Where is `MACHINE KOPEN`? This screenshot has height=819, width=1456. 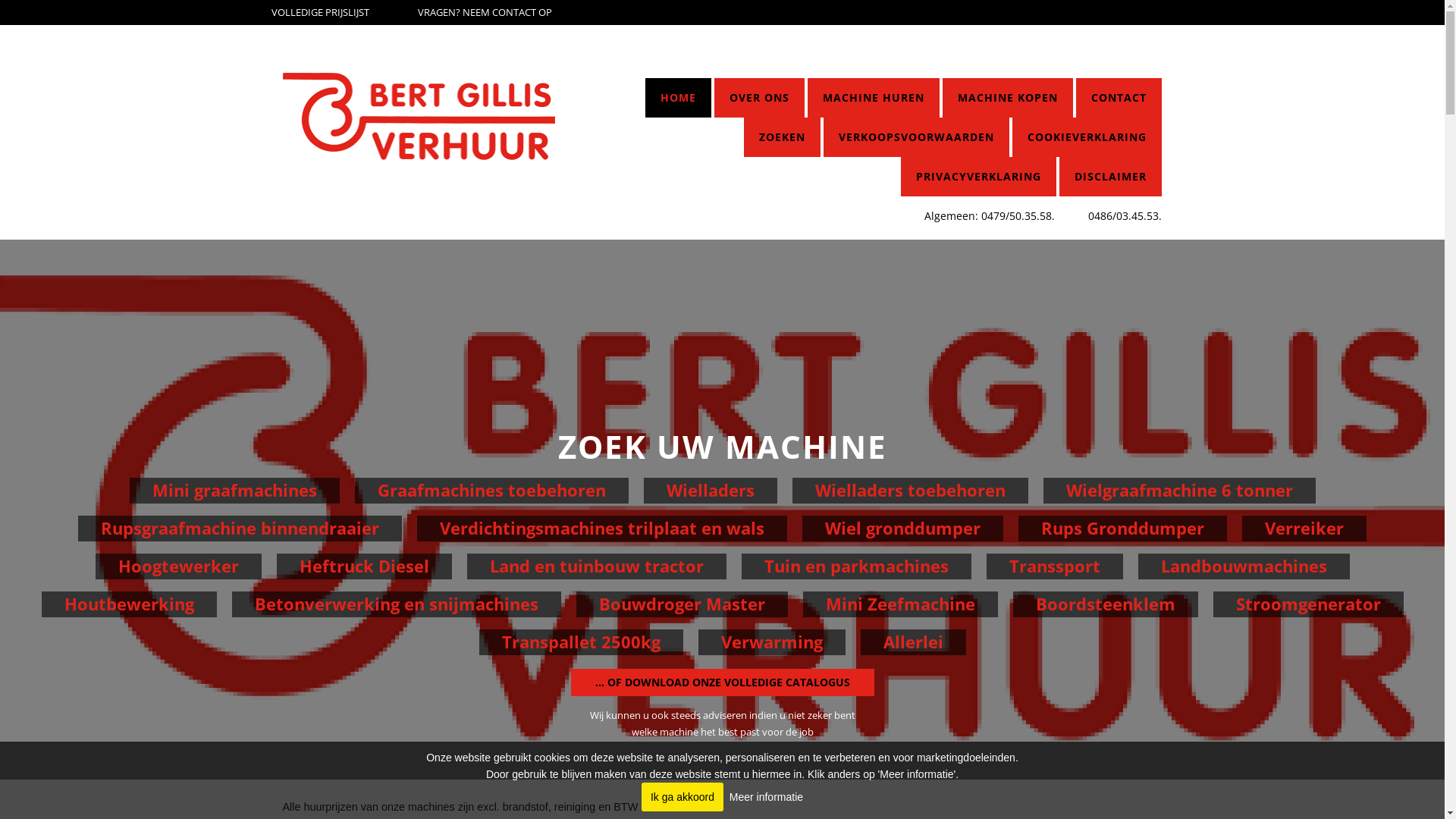
MACHINE KOPEN is located at coordinates (1008, 98).